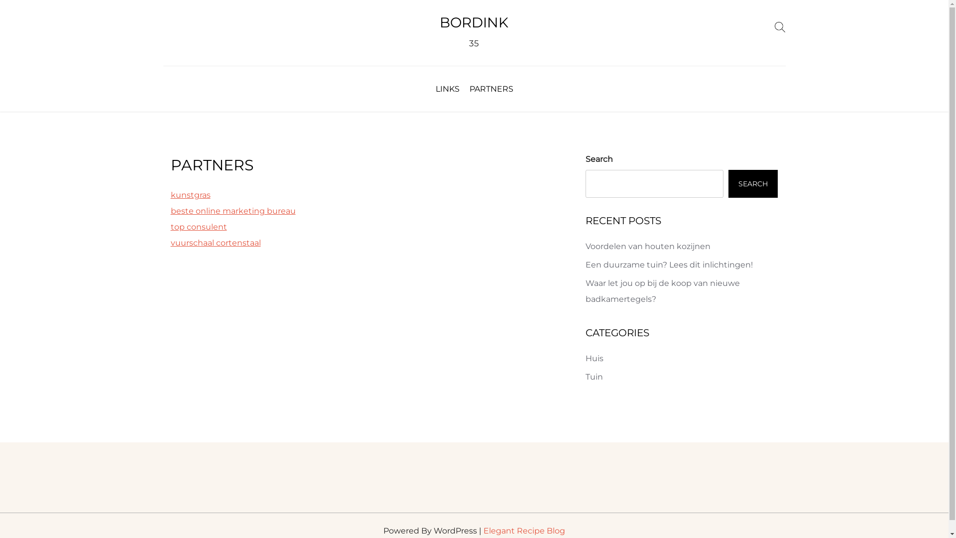 This screenshot has height=538, width=956. Describe the element at coordinates (595, 359) in the screenshot. I see `Huis` at that location.